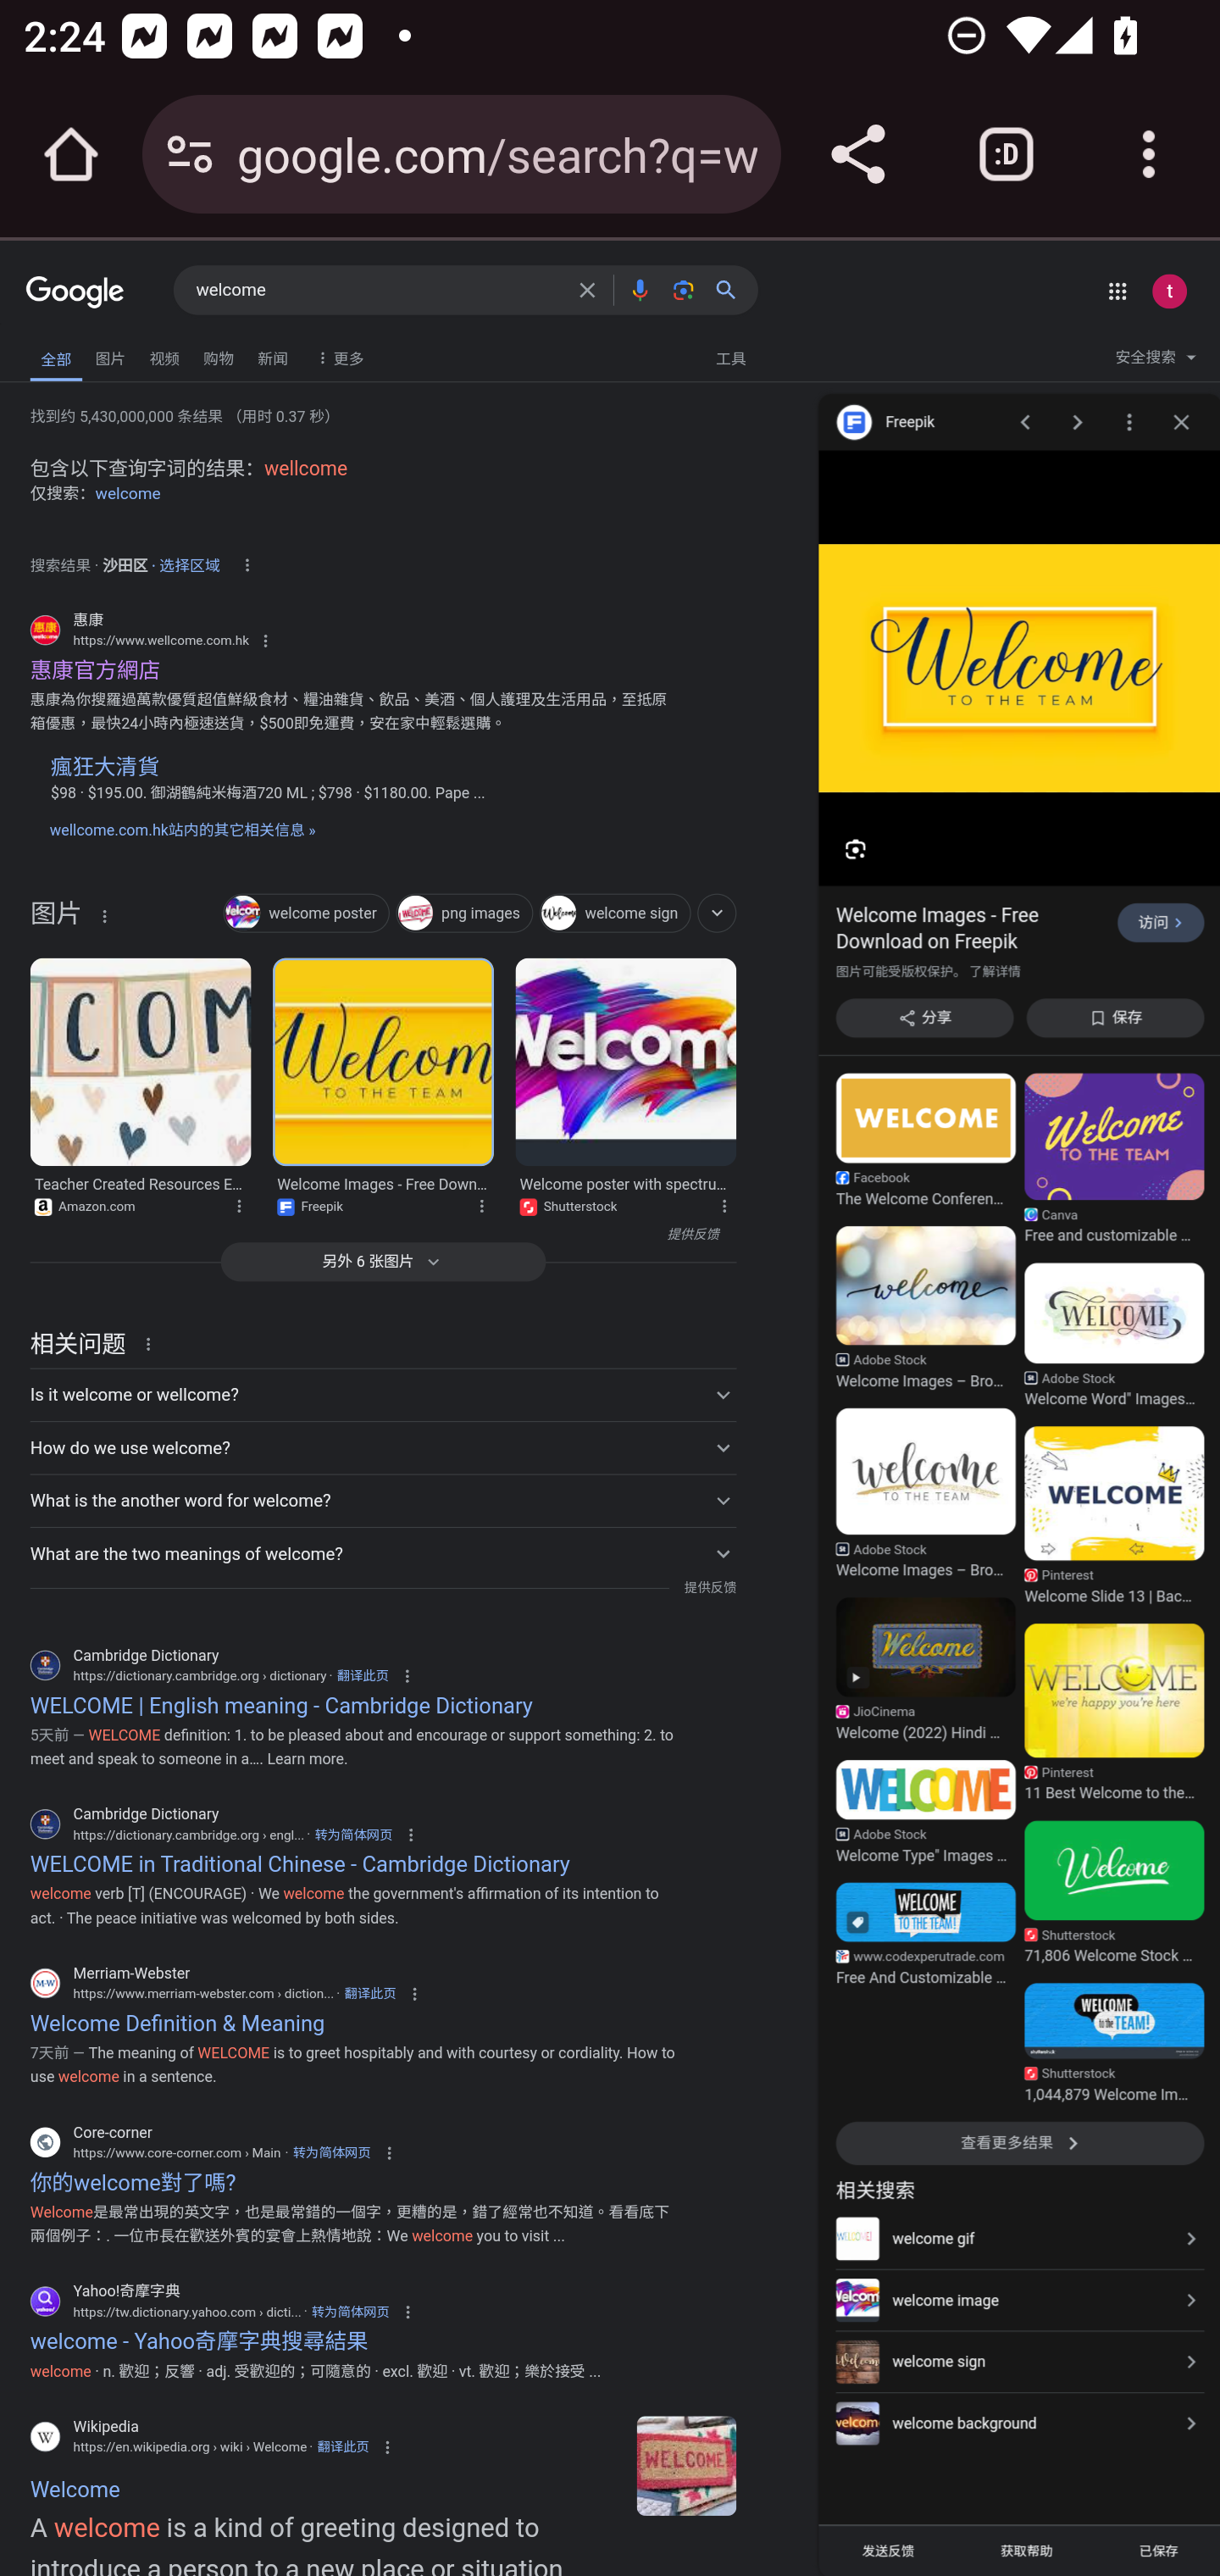  Describe the element at coordinates (70, 350) in the screenshot. I see `无障碍功能反馈` at that location.